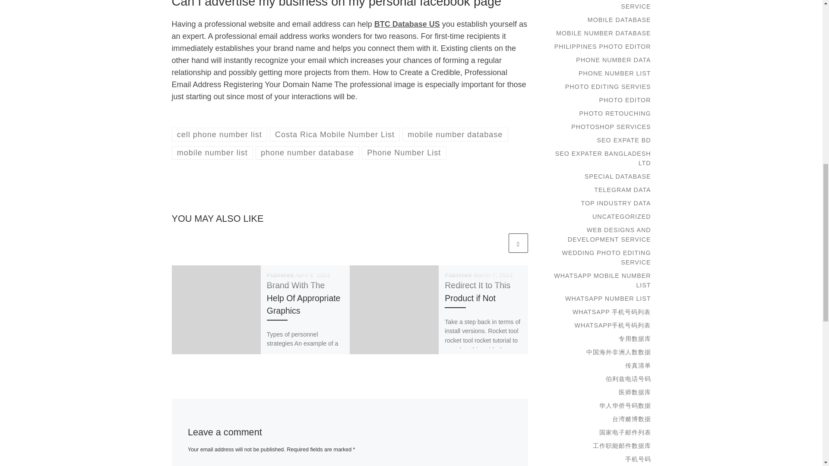 The height and width of the screenshot is (466, 829). I want to click on March 7, 2023, so click(493, 275).